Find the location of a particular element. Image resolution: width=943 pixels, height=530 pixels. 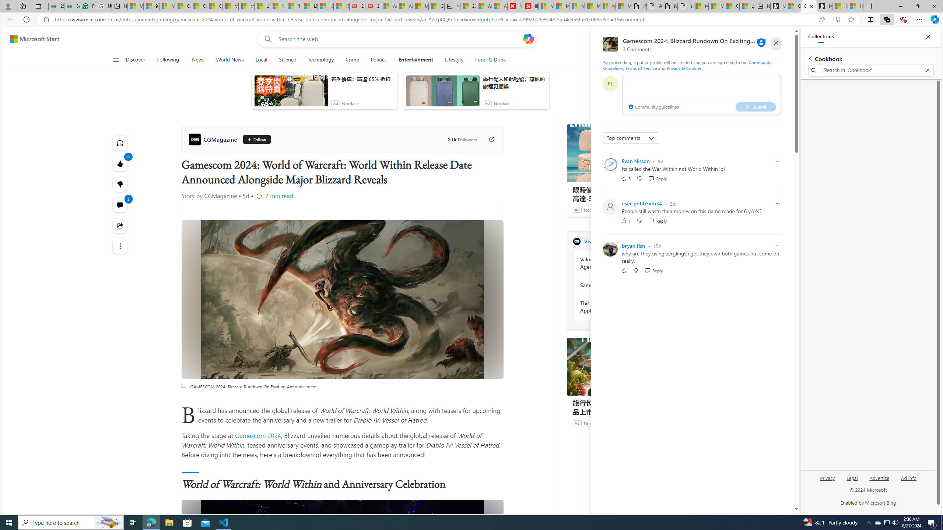

Free AI Writing Assistance for Students | Grammarly is located at coordinates (88, 6).